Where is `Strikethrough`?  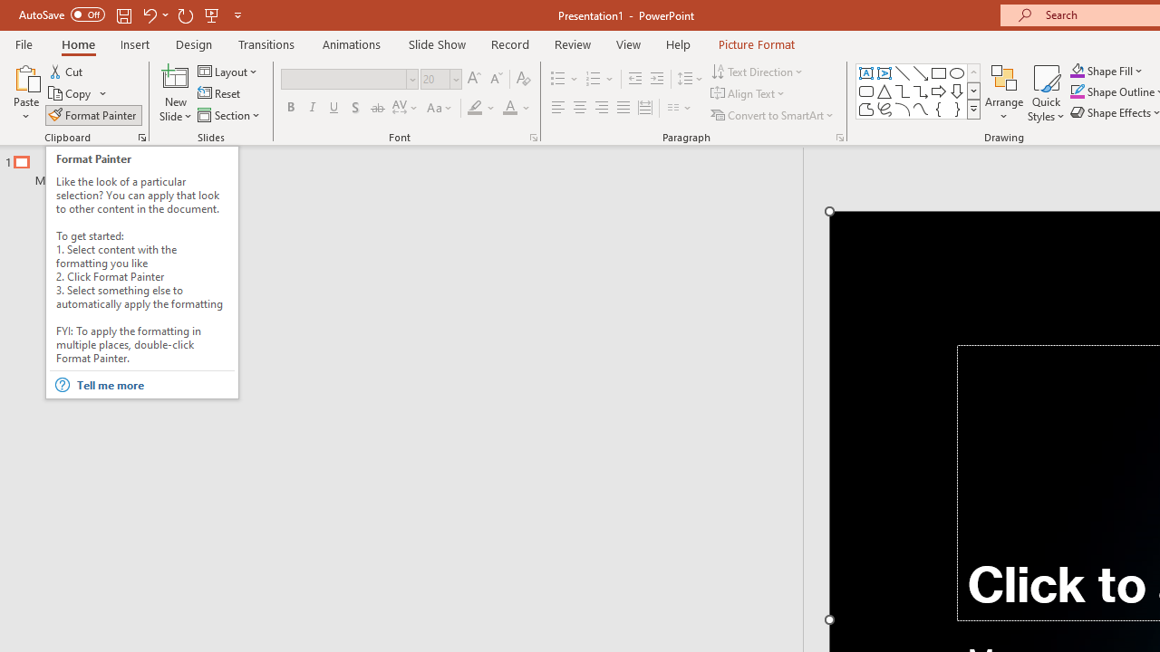 Strikethrough is located at coordinates (377, 109).